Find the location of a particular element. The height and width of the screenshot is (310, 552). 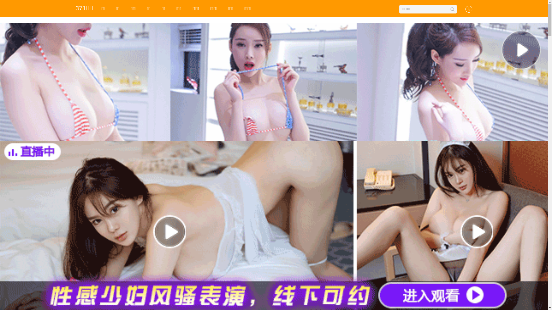

HD is located at coordinates (347, 78).